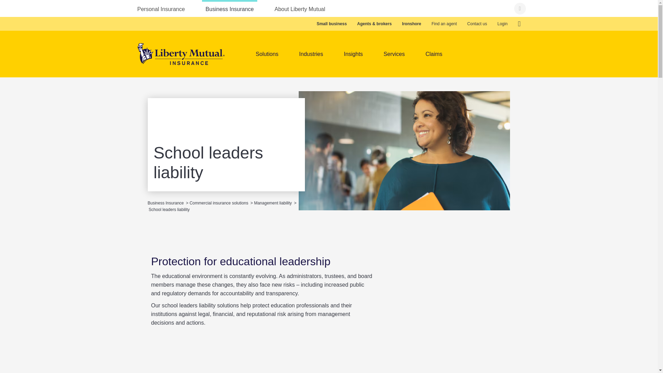 The width and height of the screenshot is (663, 373). Describe the element at coordinates (181, 54) in the screenshot. I see `Liberty Mutual Logo` at that location.